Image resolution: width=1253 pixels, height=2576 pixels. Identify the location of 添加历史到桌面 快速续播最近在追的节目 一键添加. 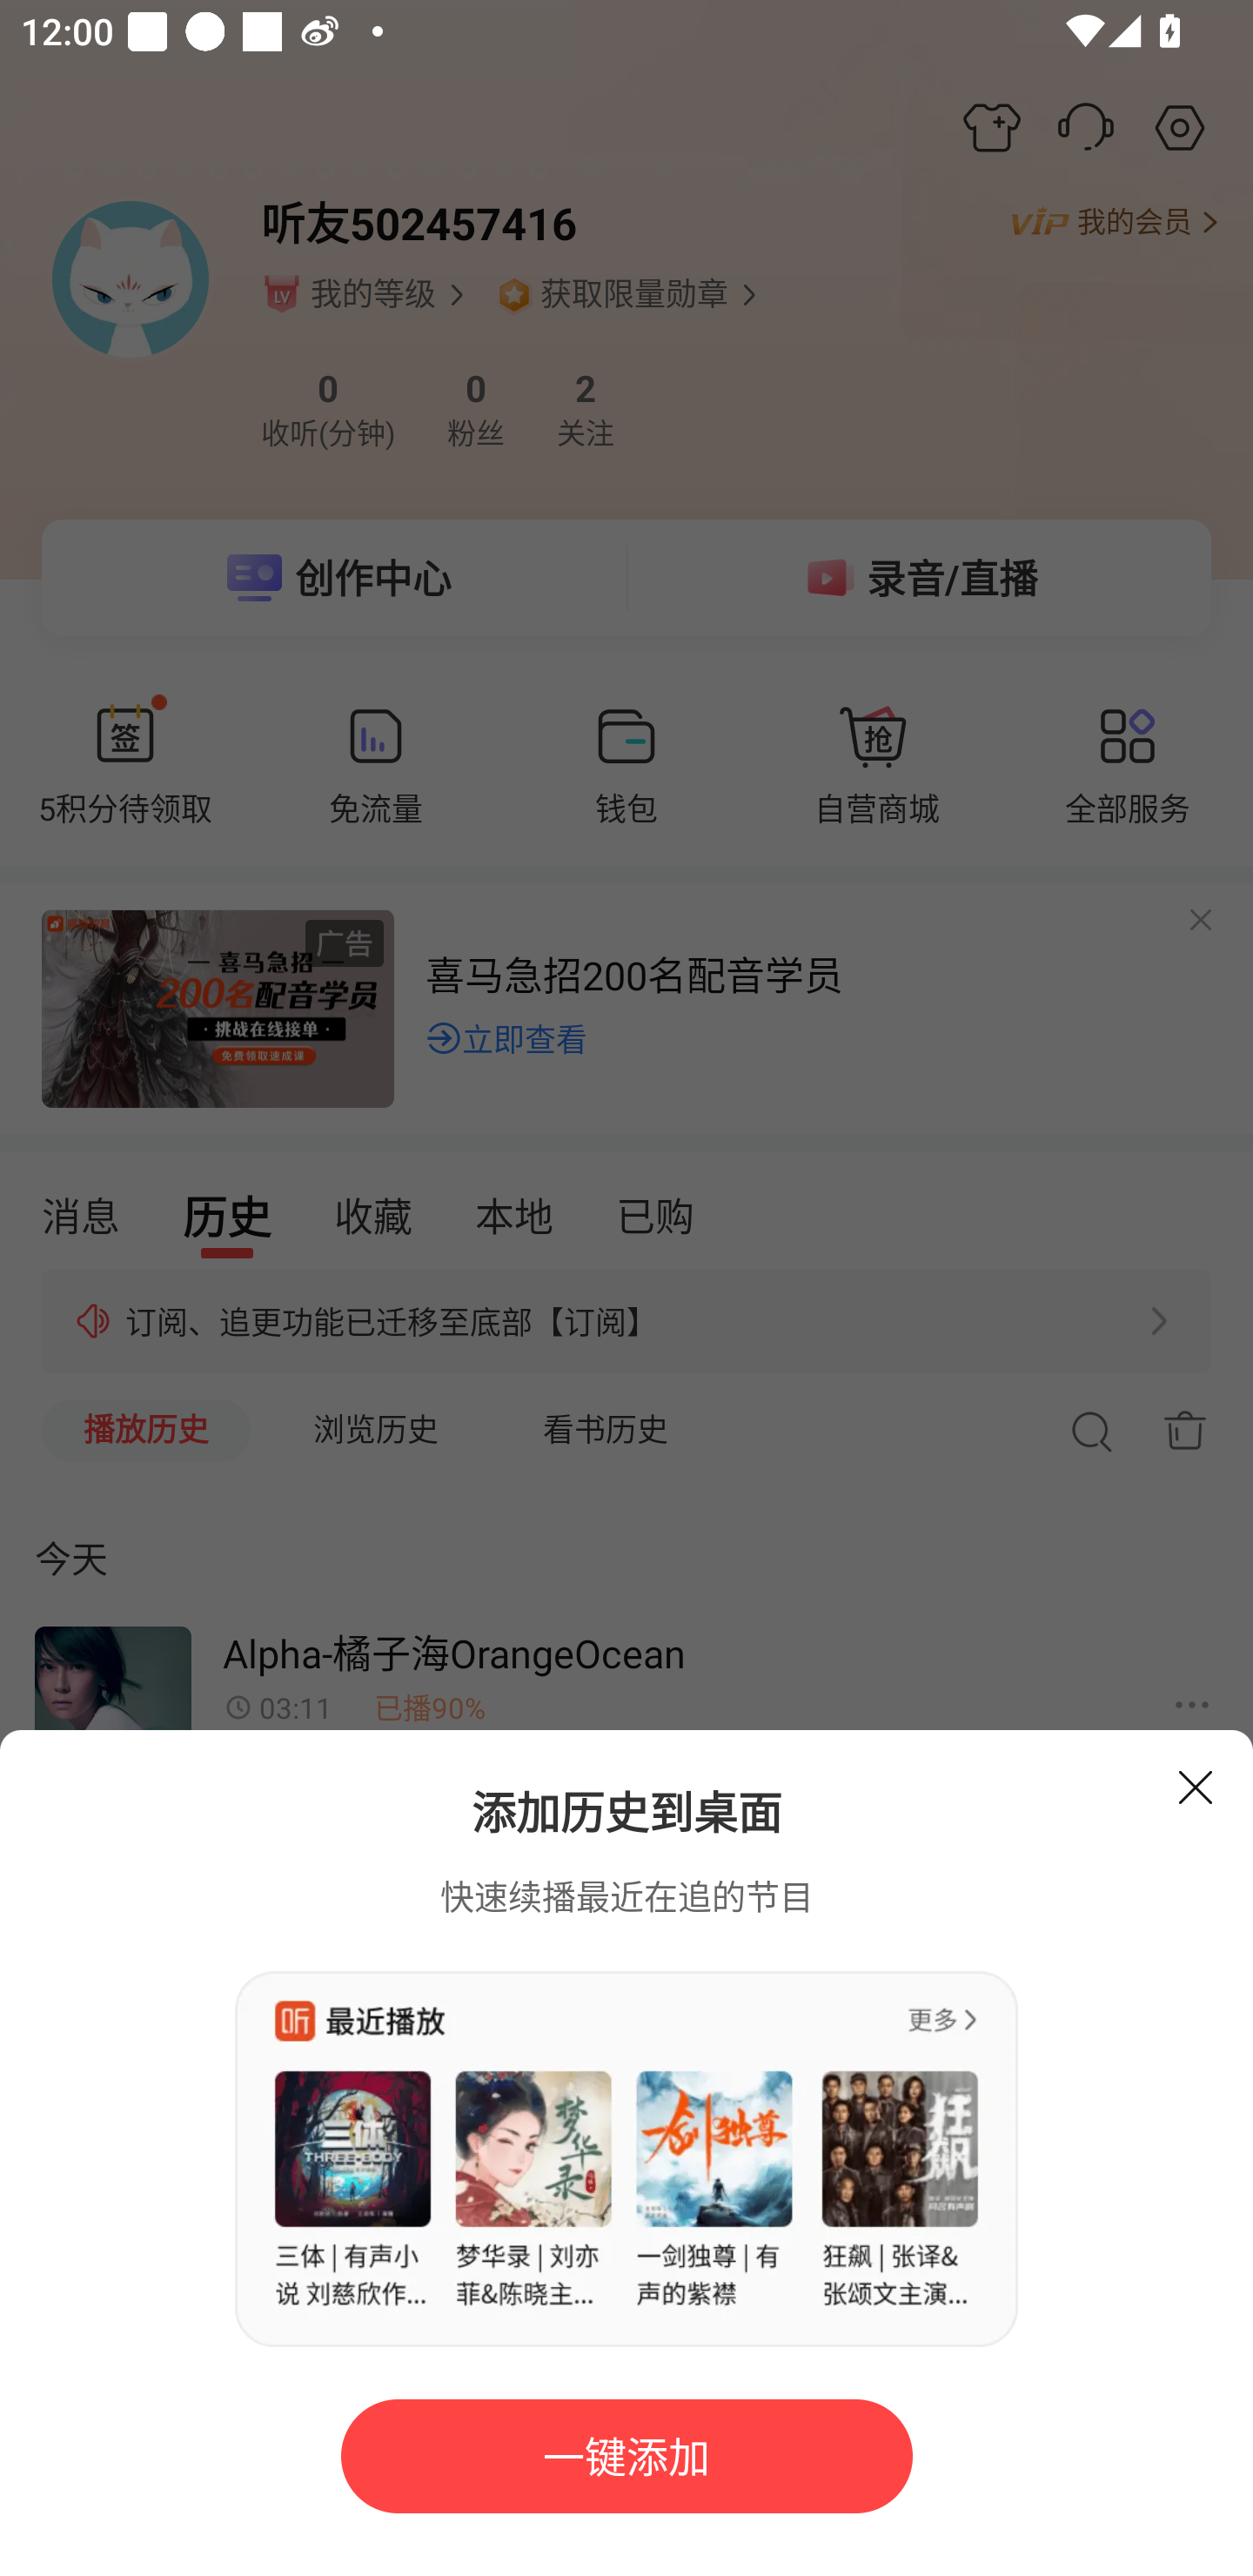
(626, 2153).